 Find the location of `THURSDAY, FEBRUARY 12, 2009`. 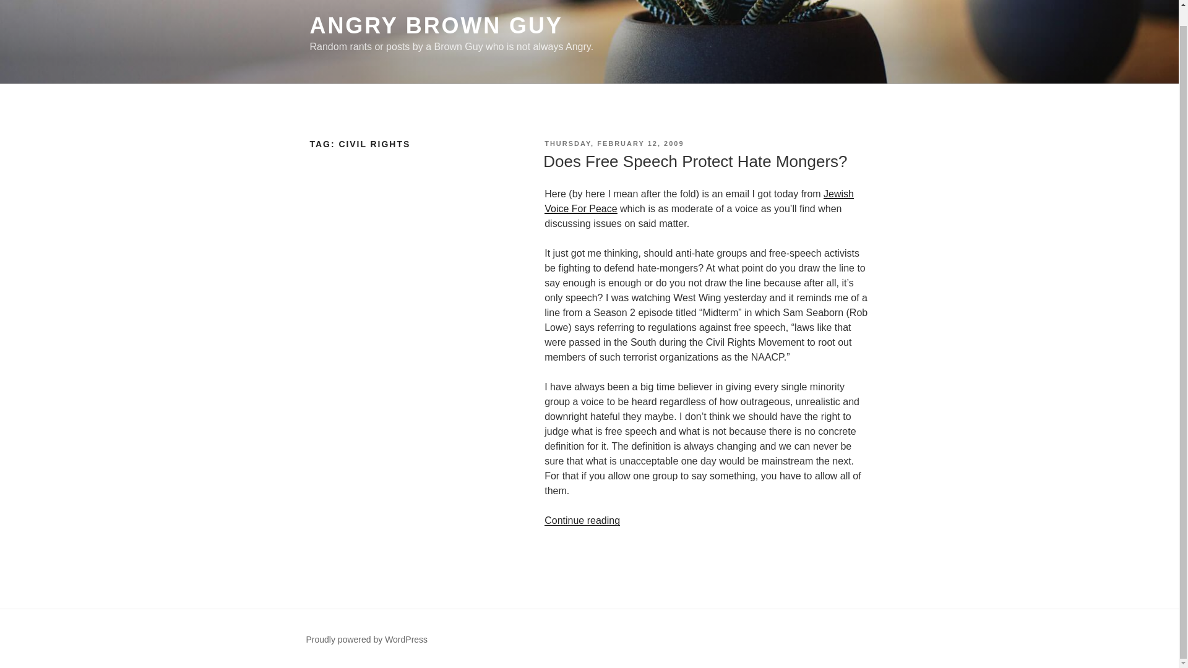

THURSDAY, FEBRUARY 12, 2009 is located at coordinates (614, 143).